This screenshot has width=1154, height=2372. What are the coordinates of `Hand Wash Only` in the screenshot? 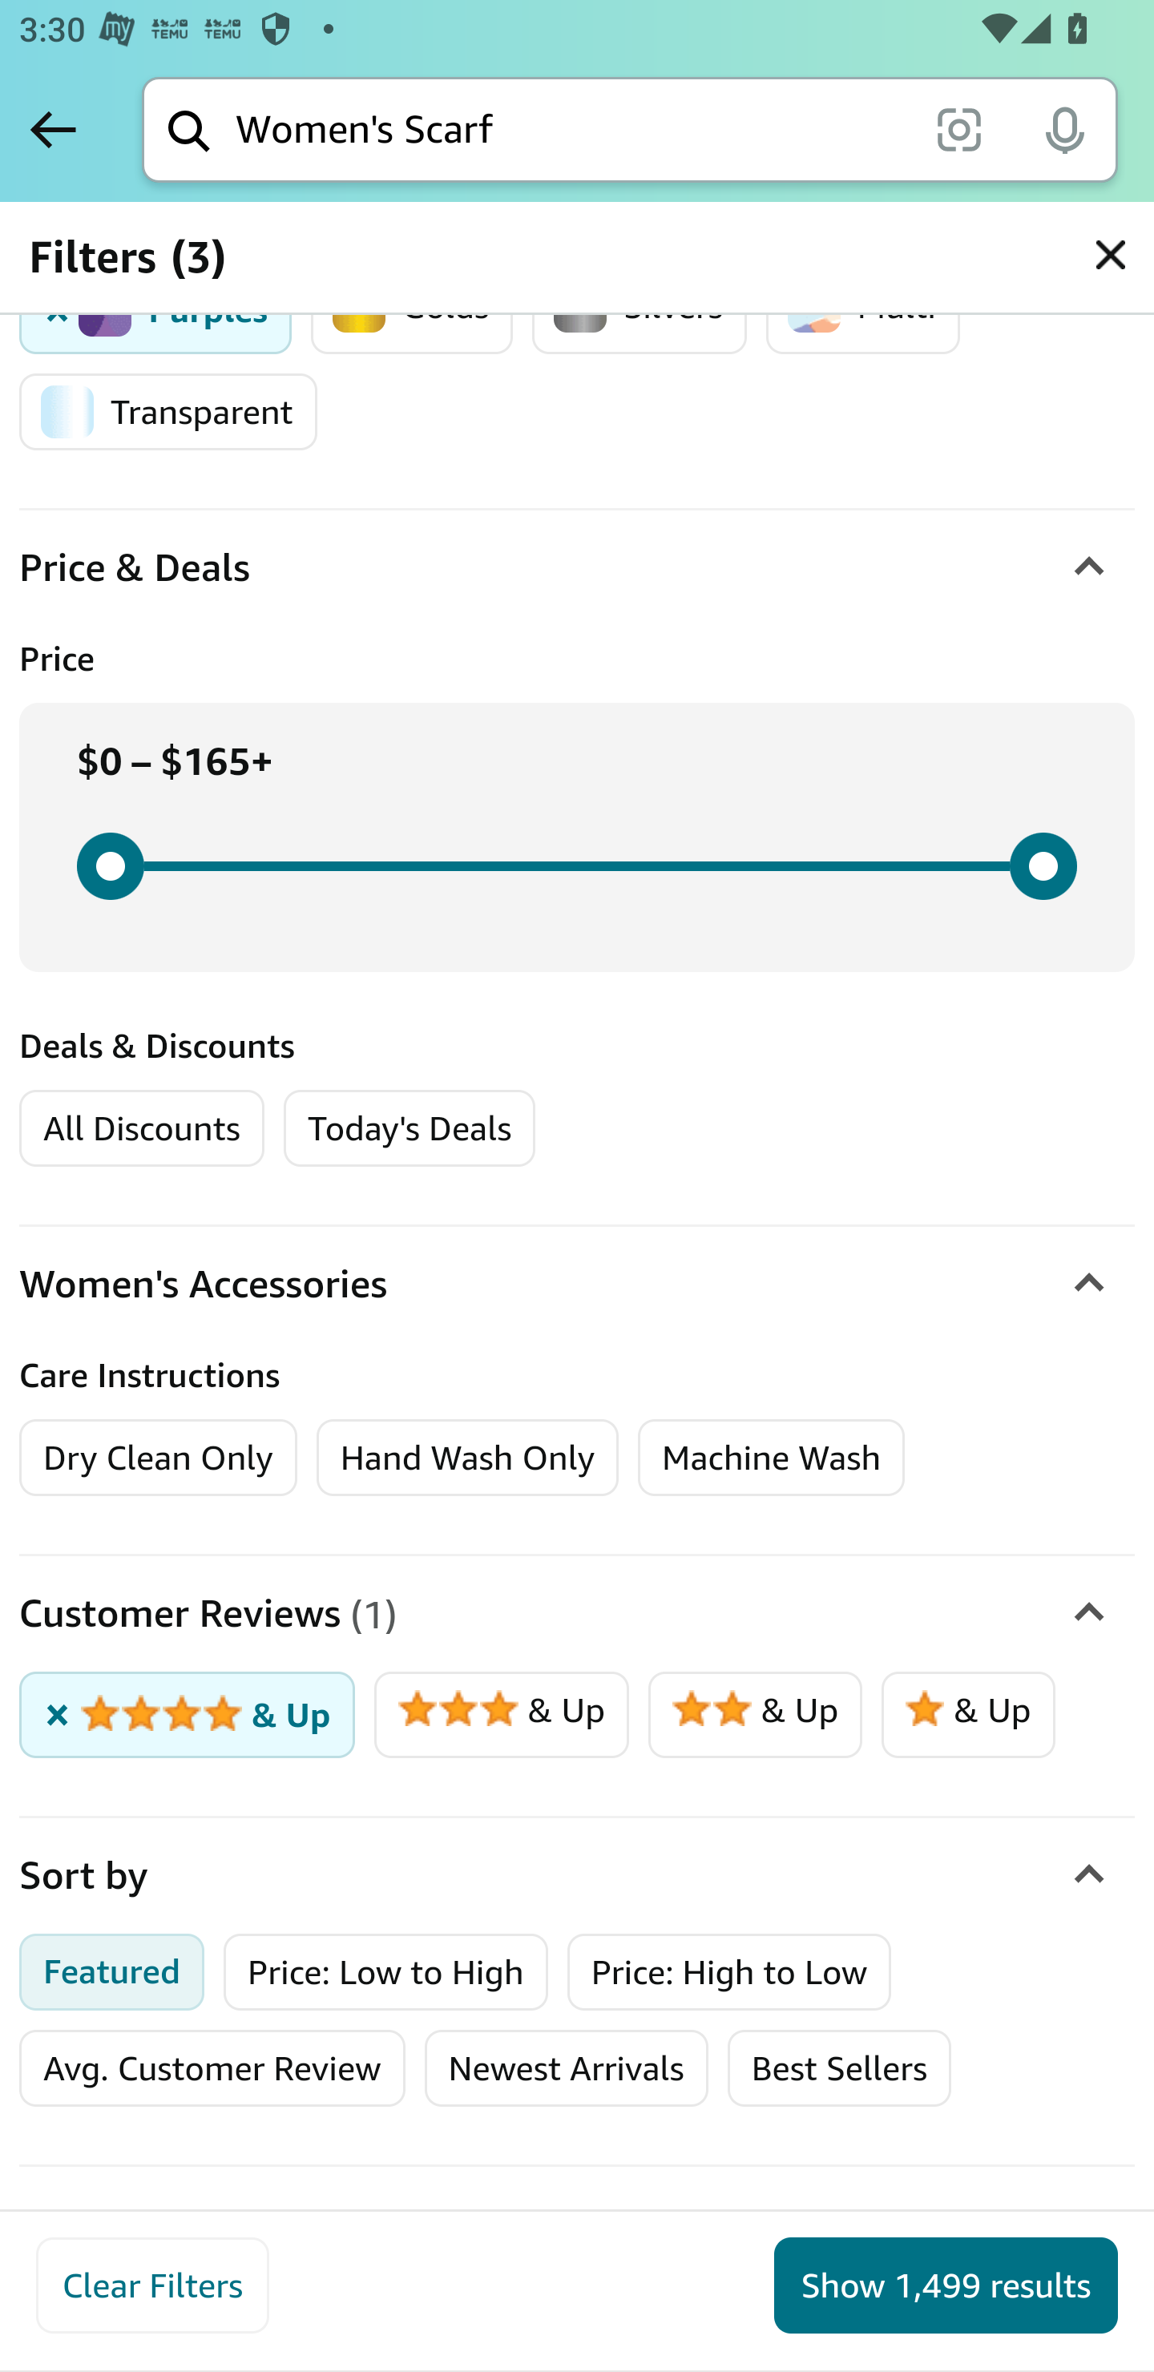 It's located at (468, 1457).